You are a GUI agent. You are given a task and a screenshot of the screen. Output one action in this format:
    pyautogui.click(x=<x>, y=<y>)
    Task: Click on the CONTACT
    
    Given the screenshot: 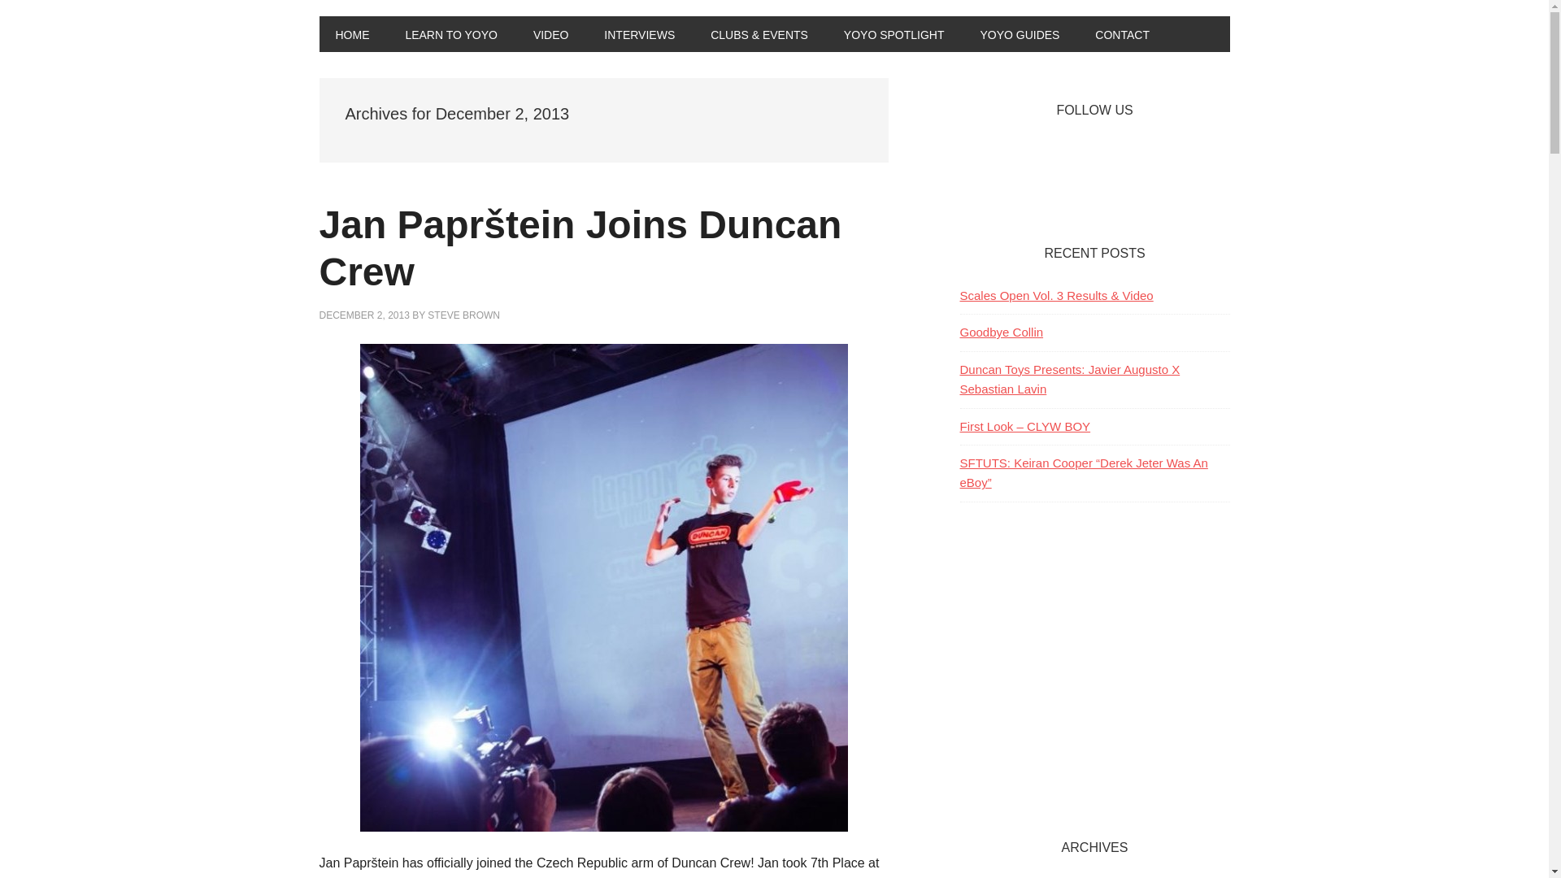 What is the action you would take?
    pyautogui.click(x=1122, y=34)
    